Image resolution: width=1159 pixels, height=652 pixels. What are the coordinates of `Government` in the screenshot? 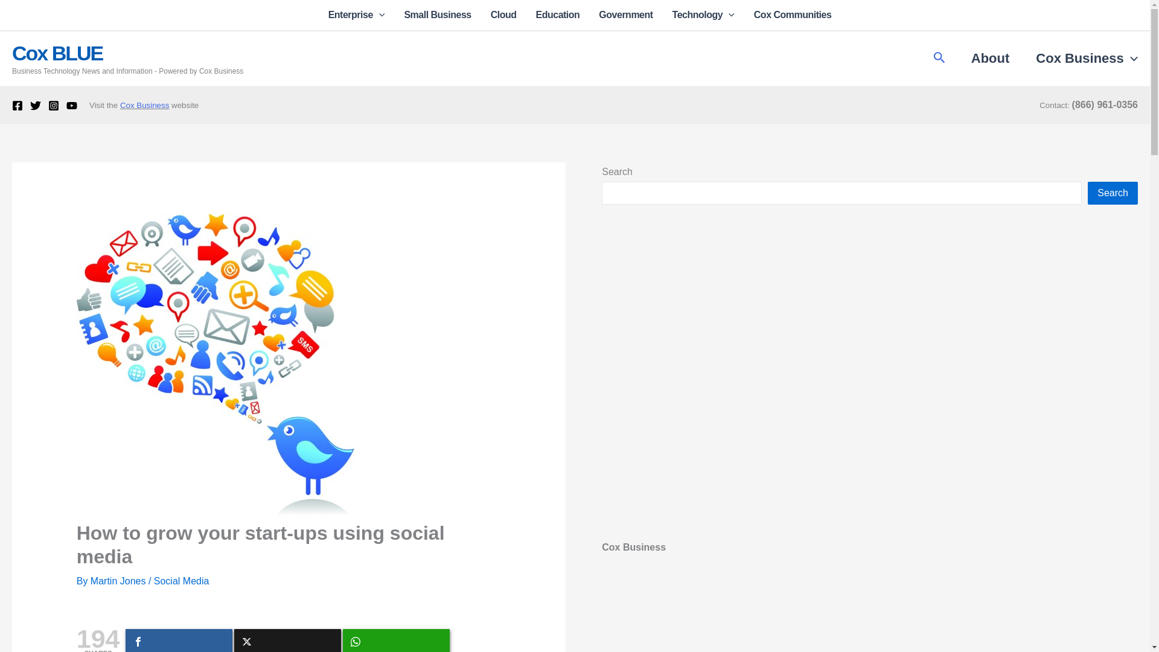 It's located at (625, 14).